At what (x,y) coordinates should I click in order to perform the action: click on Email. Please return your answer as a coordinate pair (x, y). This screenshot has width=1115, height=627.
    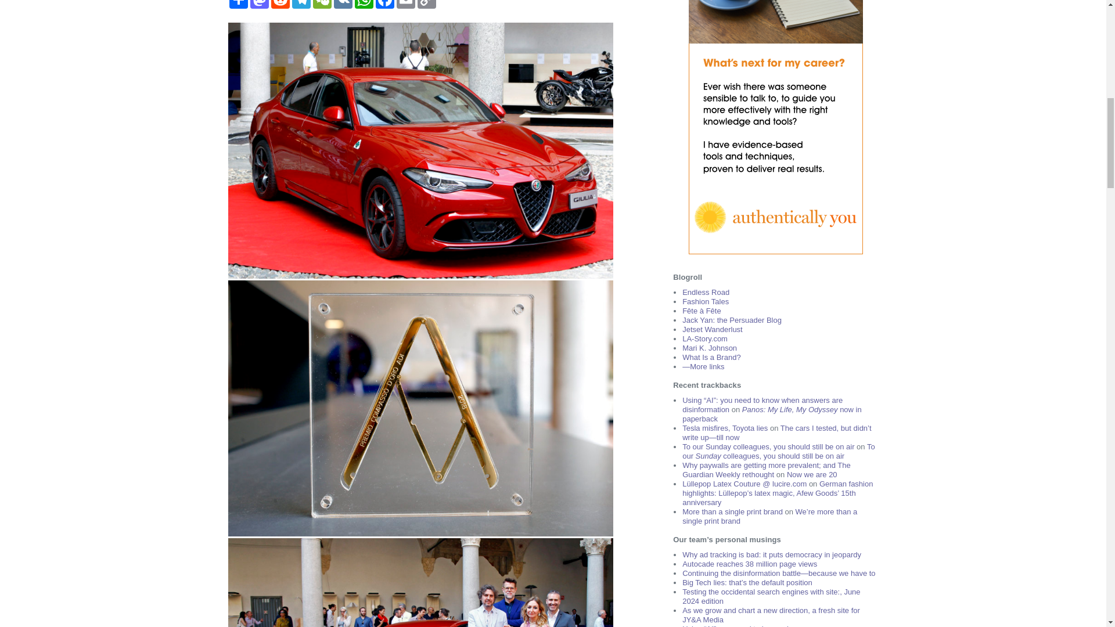
    Looking at the image, I should click on (405, 5).